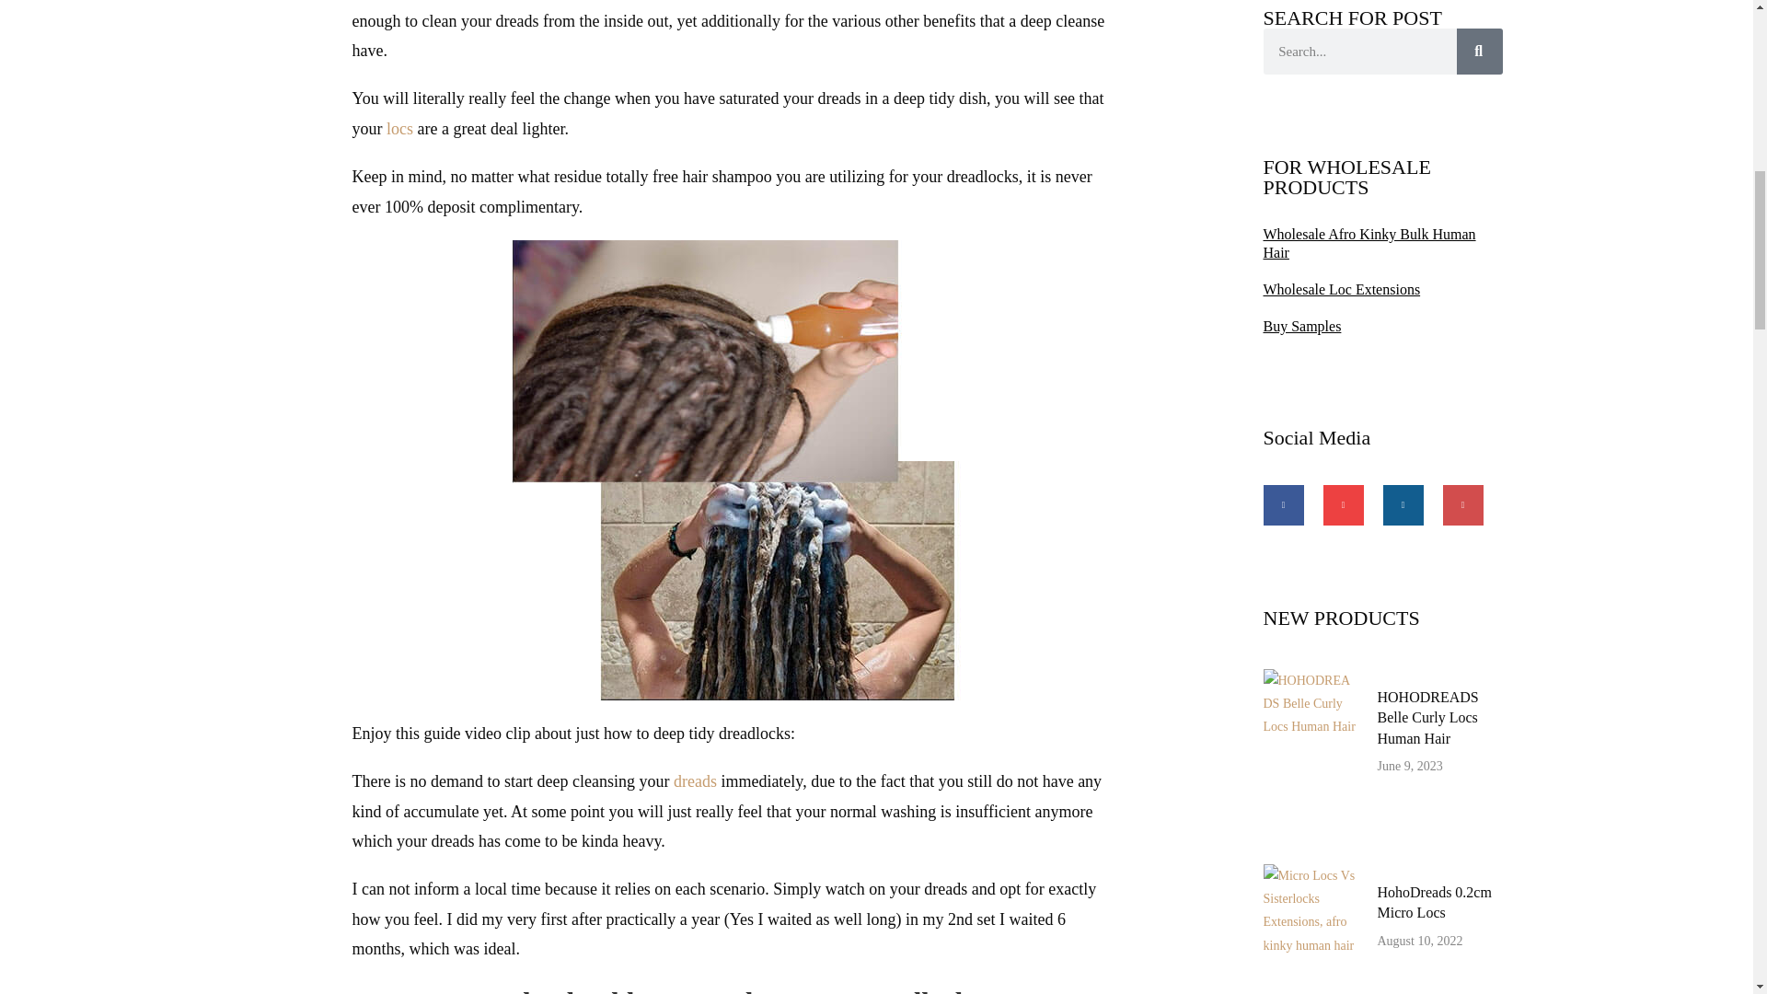 This screenshot has height=994, width=1767. Describe the element at coordinates (399, 129) in the screenshot. I see `locs` at that location.